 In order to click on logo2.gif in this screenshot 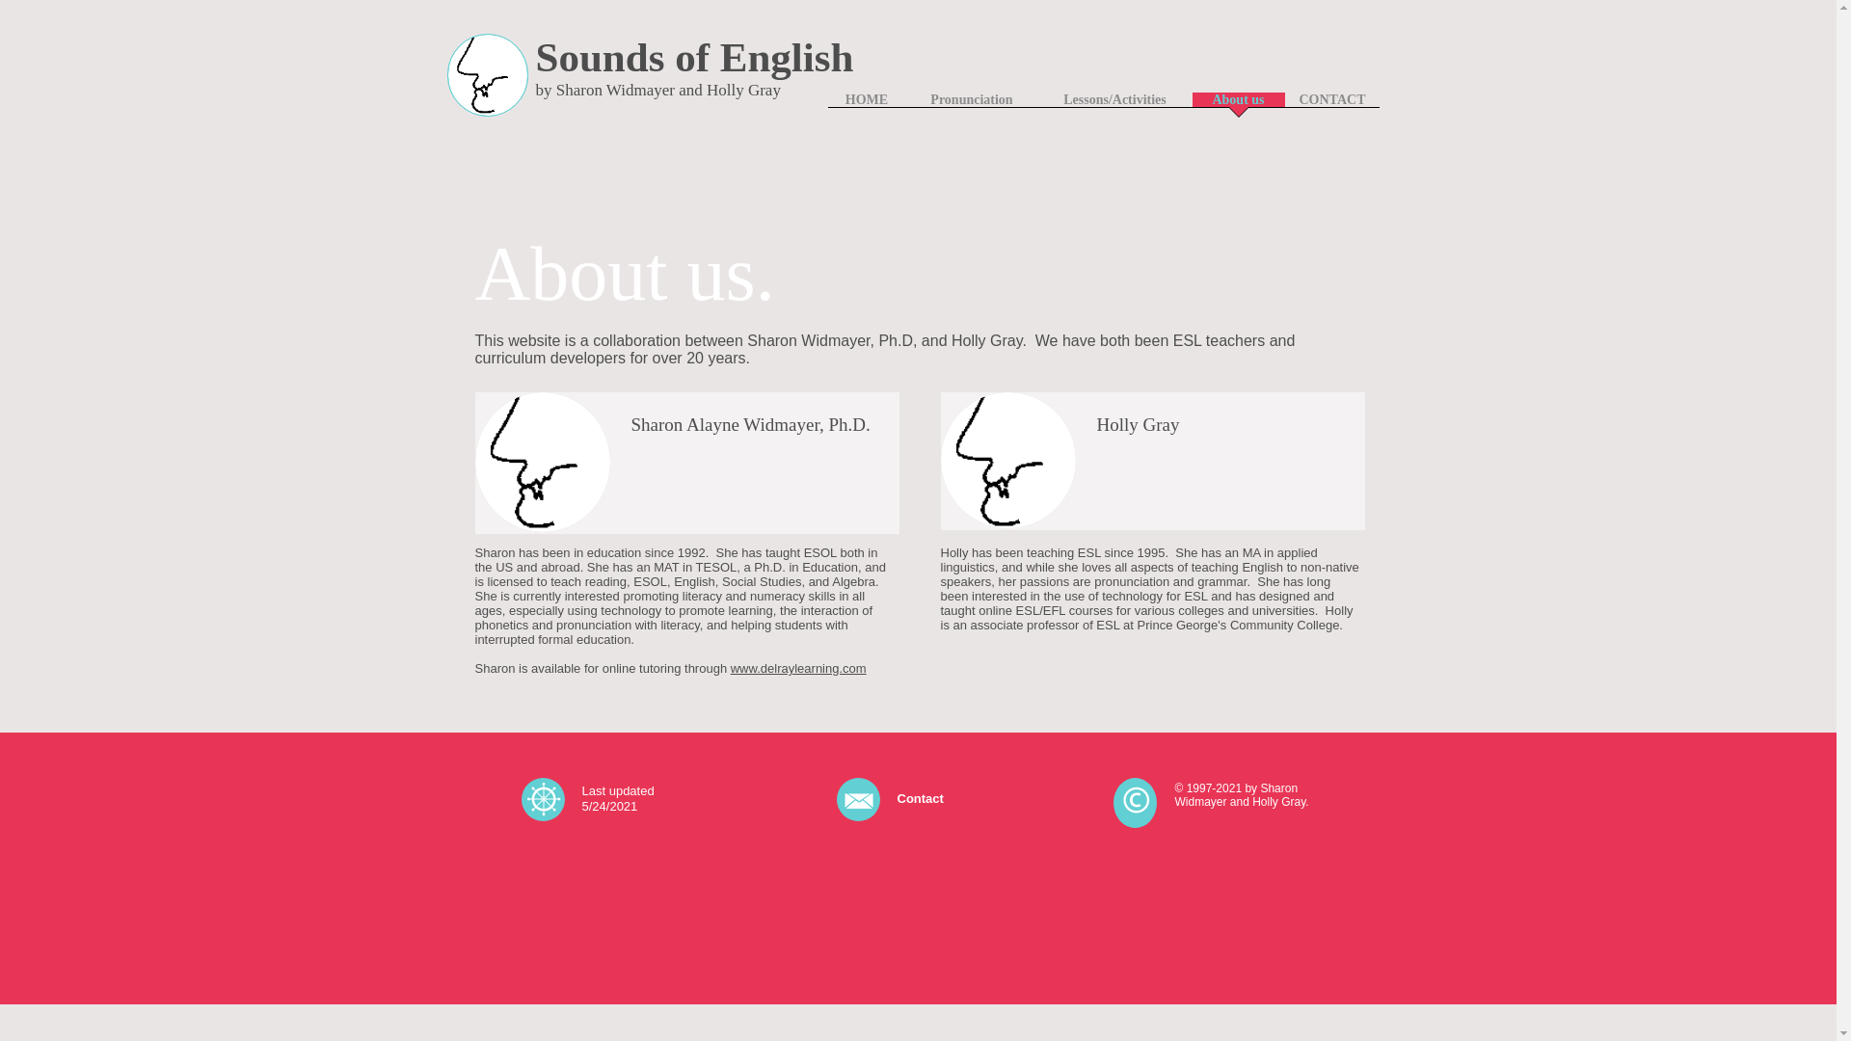, I will do `click(1007, 460)`.